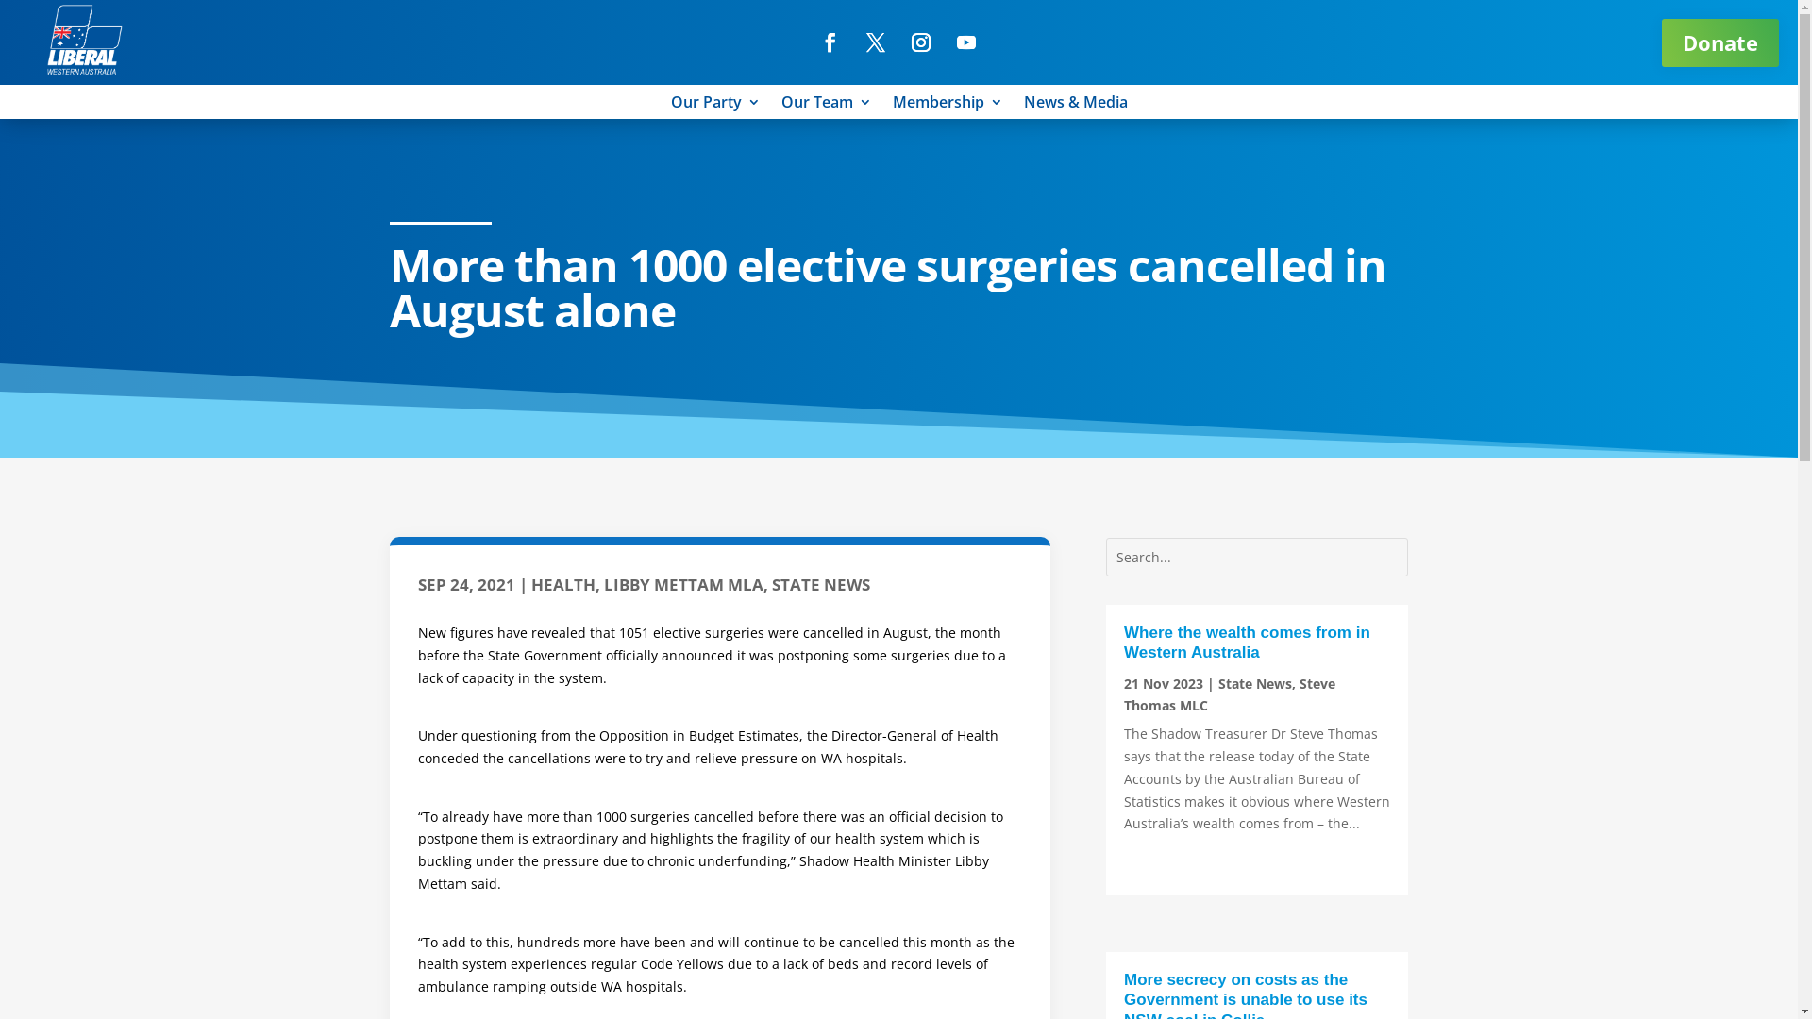  Describe the element at coordinates (1720, 43) in the screenshot. I see `Donate` at that location.